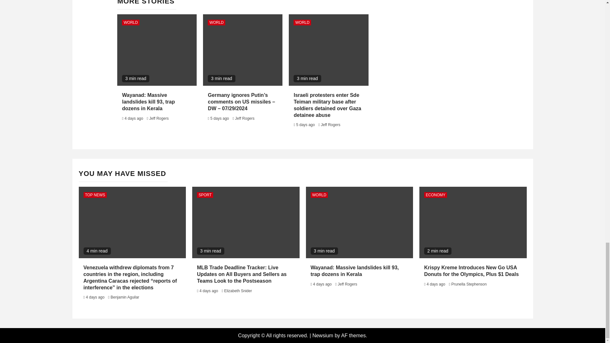 Image resolution: width=610 pixels, height=343 pixels. What do you see at coordinates (148, 102) in the screenshot?
I see `Wayanad: Massive landslides kill 93, trap dozens in Kerala` at bounding box center [148, 102].